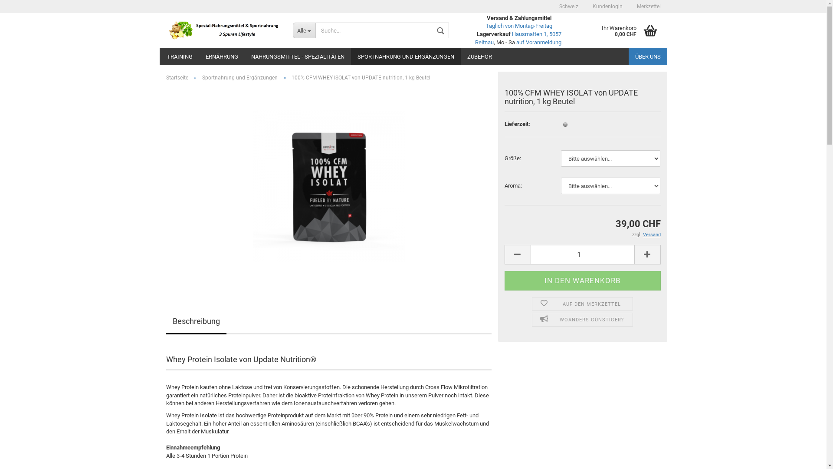 The height and width of the screenshot is (469, 833). I want to click on  Kundenlogin, so click(607, 7).